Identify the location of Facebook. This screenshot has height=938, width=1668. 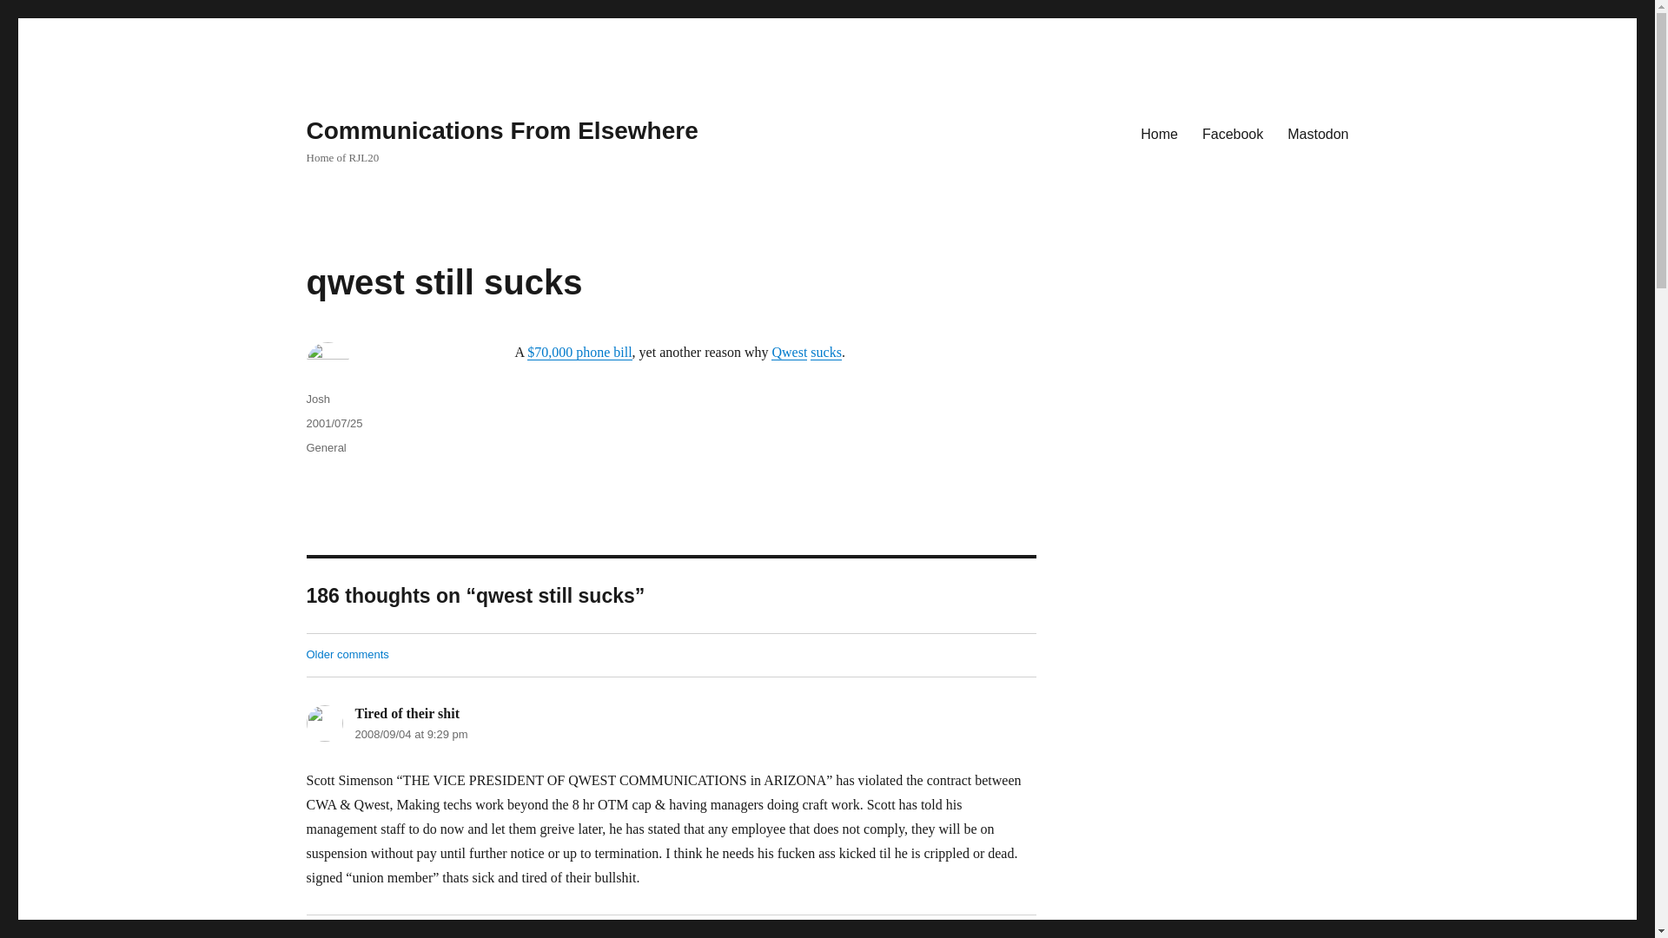
(1233, 133).